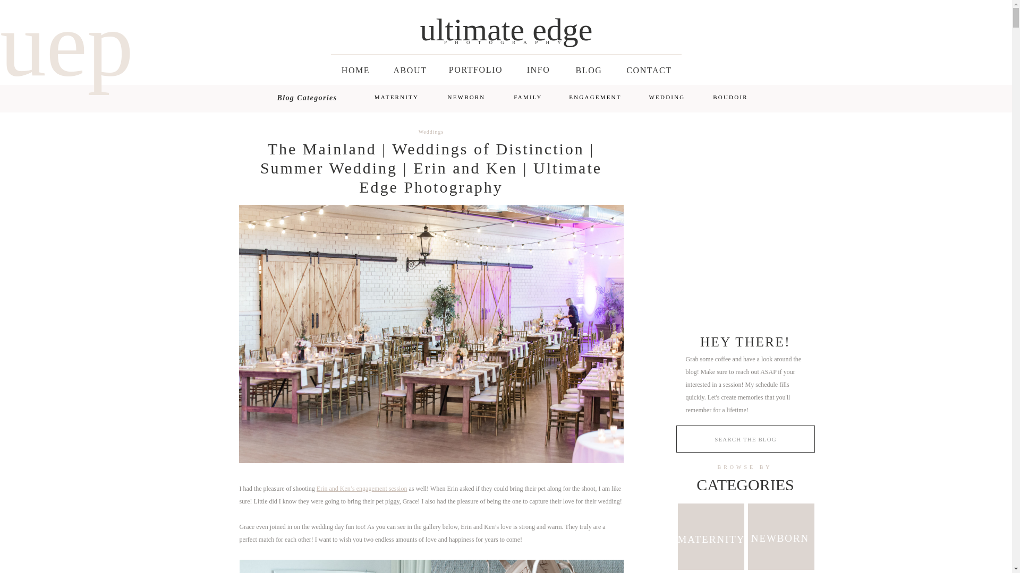  I want to click on MATERNITY, so click(396, 97).